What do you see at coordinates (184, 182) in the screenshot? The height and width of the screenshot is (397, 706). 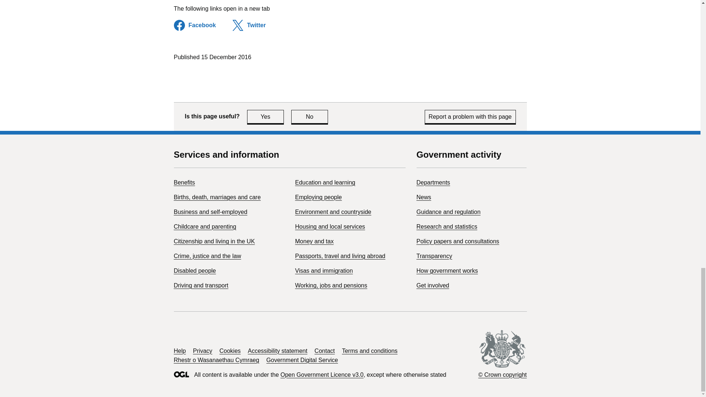 I see `Benefits` at bounding box center [184, 182].